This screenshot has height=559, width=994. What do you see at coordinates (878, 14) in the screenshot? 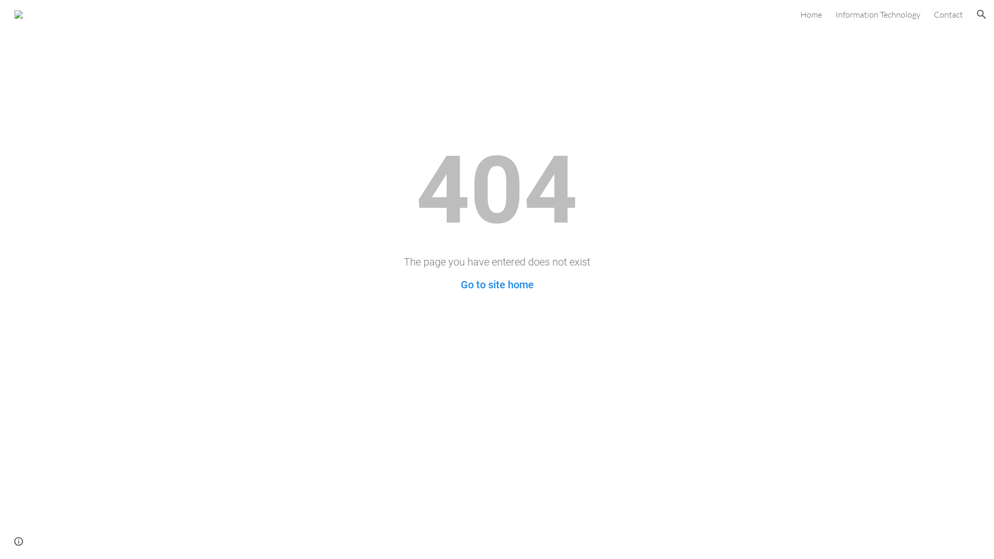
I see `Information Technology` at bounding box center [878, 14].